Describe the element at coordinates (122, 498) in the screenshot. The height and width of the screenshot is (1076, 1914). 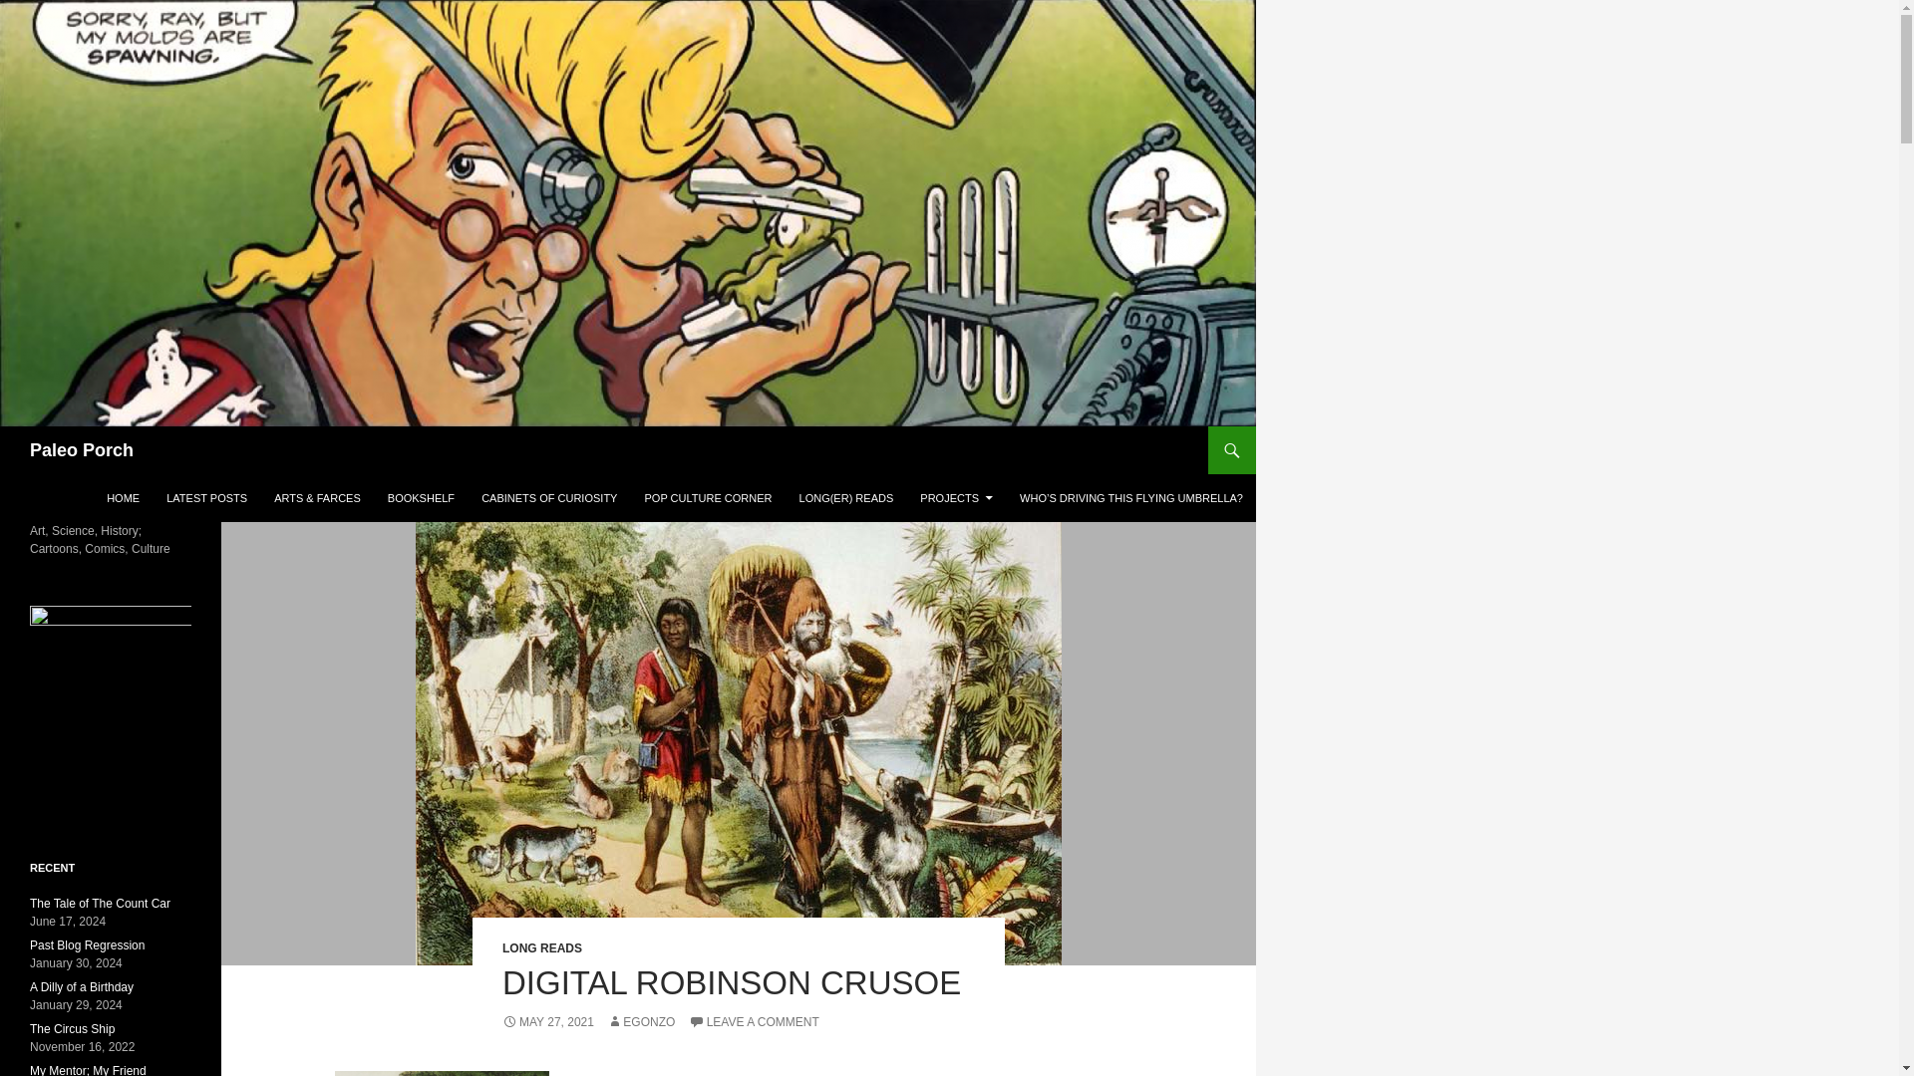
I see `HOME` at that location.